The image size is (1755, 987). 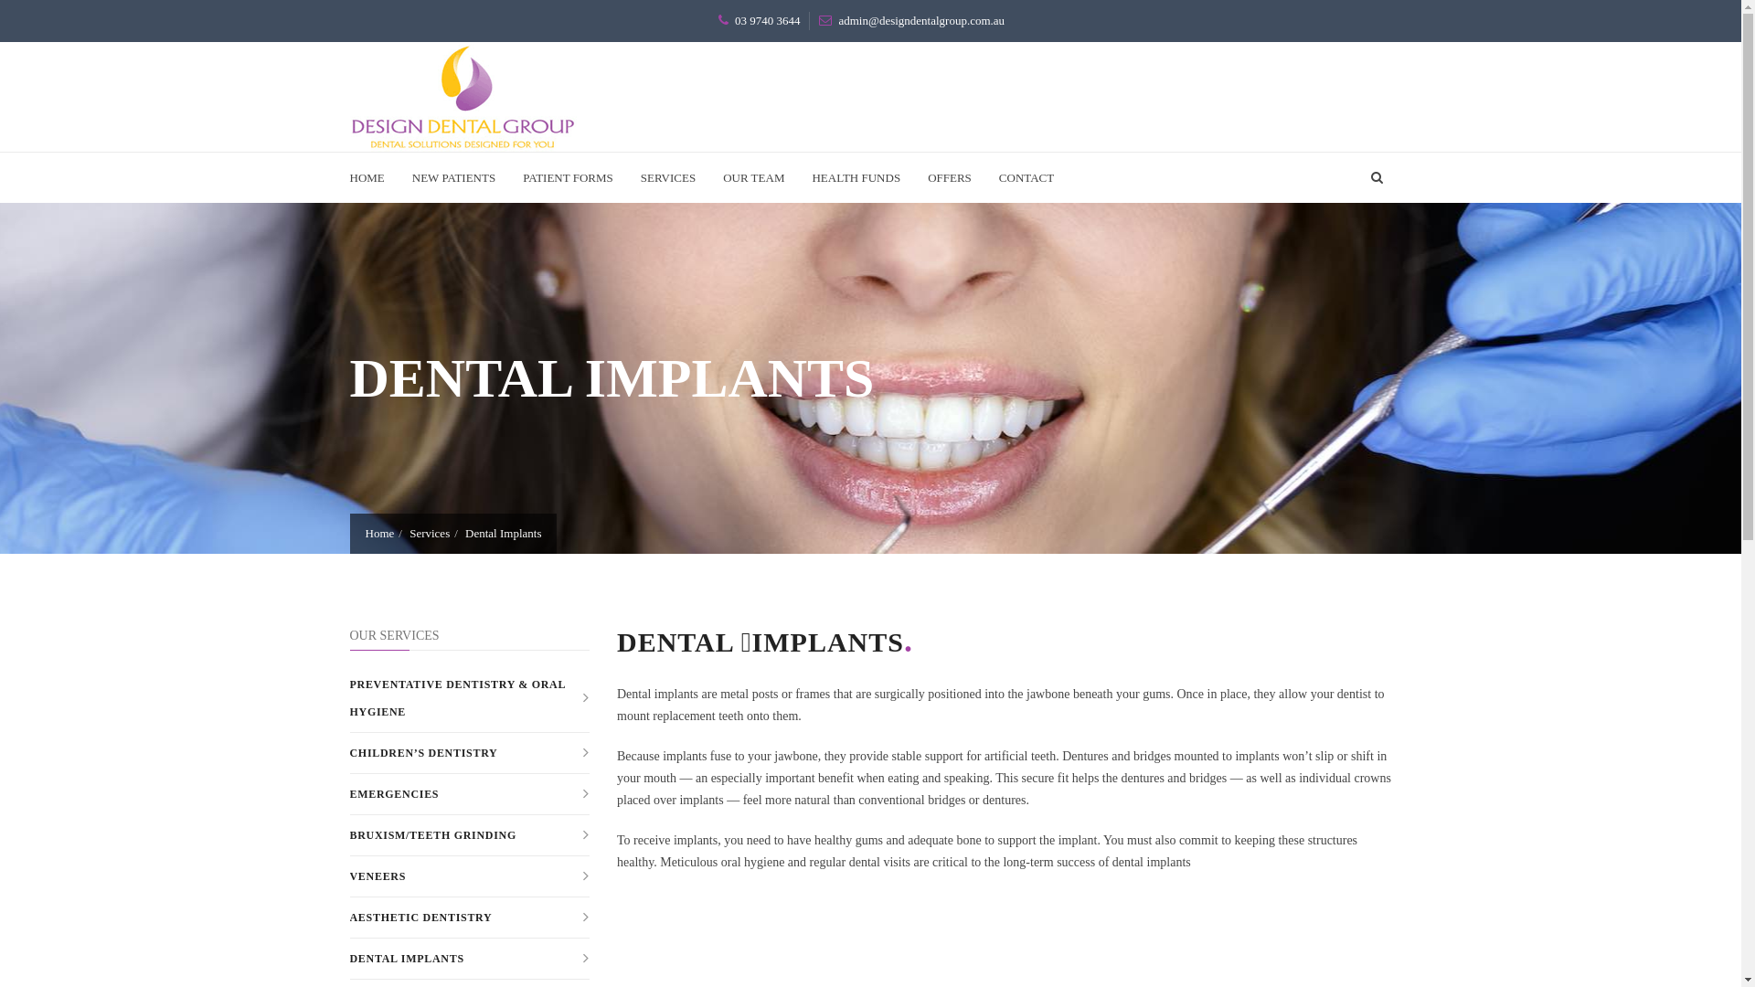 I want to click on NEW PATIENTS, so click(x=453, y=177).